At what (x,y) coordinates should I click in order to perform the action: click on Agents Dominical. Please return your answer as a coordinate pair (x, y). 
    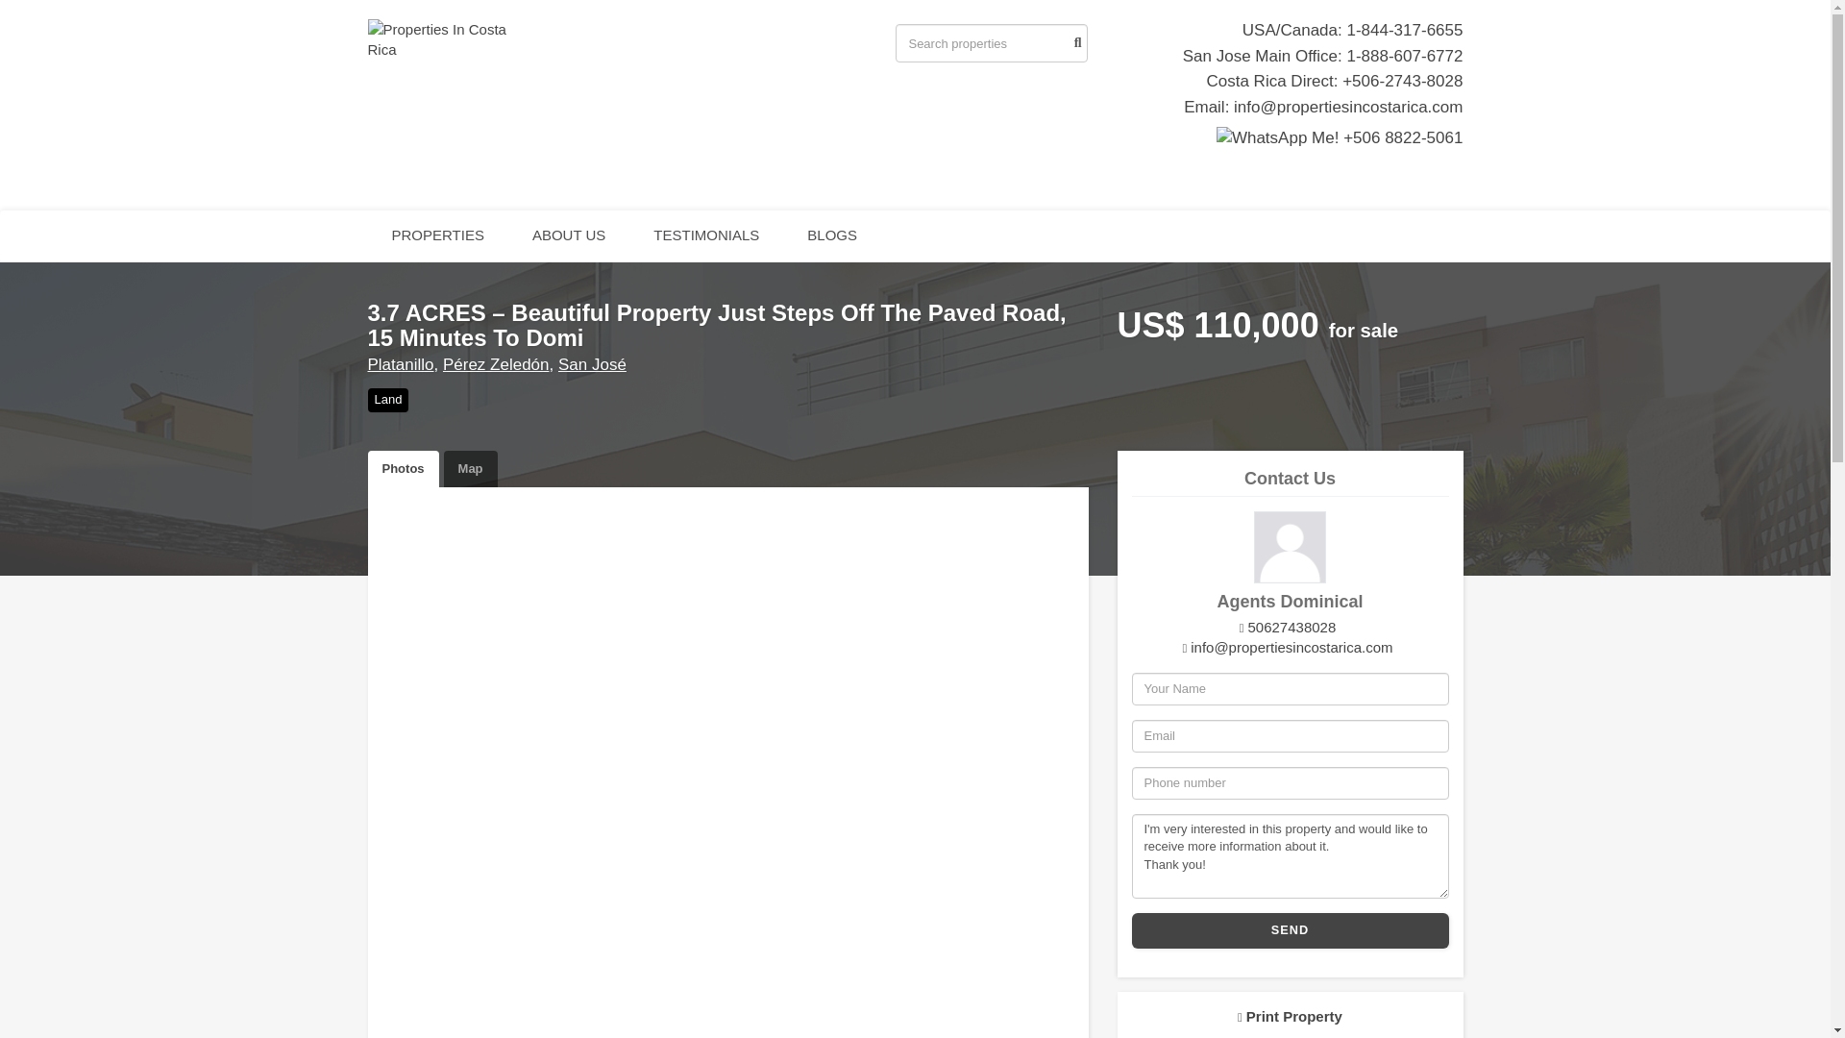
    Looking at the image, I should click on (1290, 547).